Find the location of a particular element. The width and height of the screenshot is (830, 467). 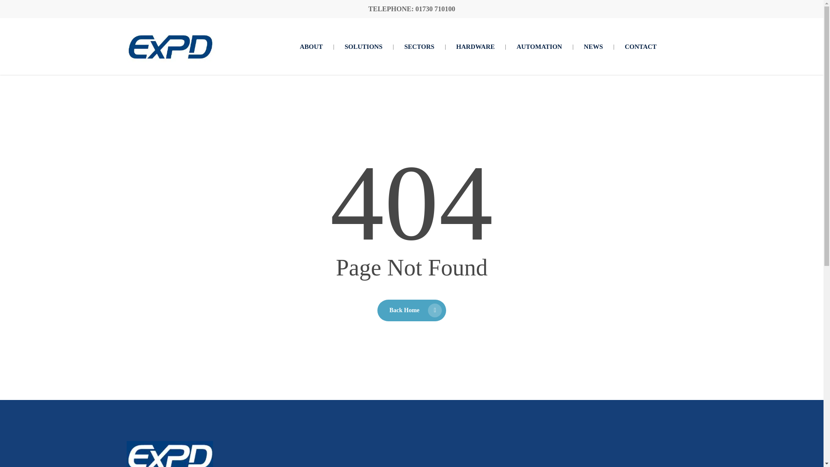

SOLUTIONS is located at coordinates (363, 47).